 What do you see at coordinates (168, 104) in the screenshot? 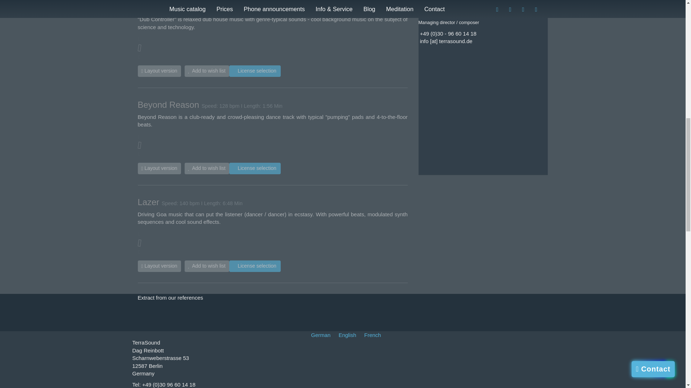
I see `Beyond Reason` at bounding box center [168, 104].